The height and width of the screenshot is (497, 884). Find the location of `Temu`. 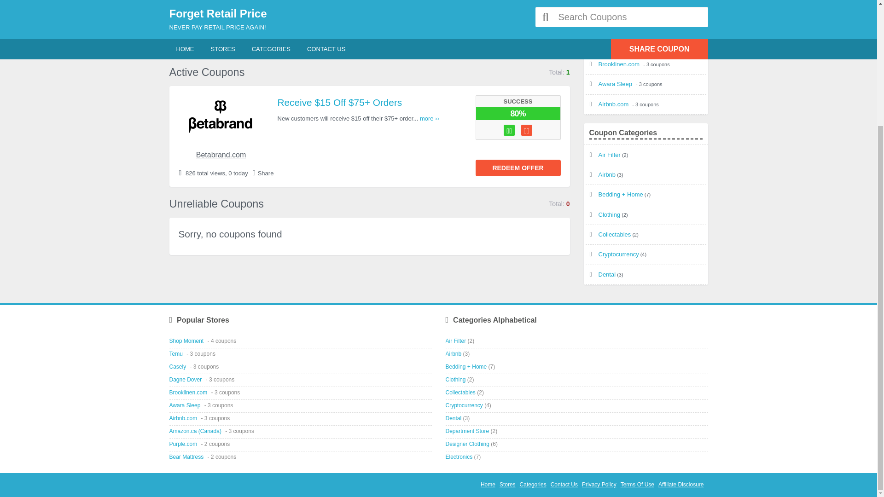

Temu is located at coordinates (607, 5).